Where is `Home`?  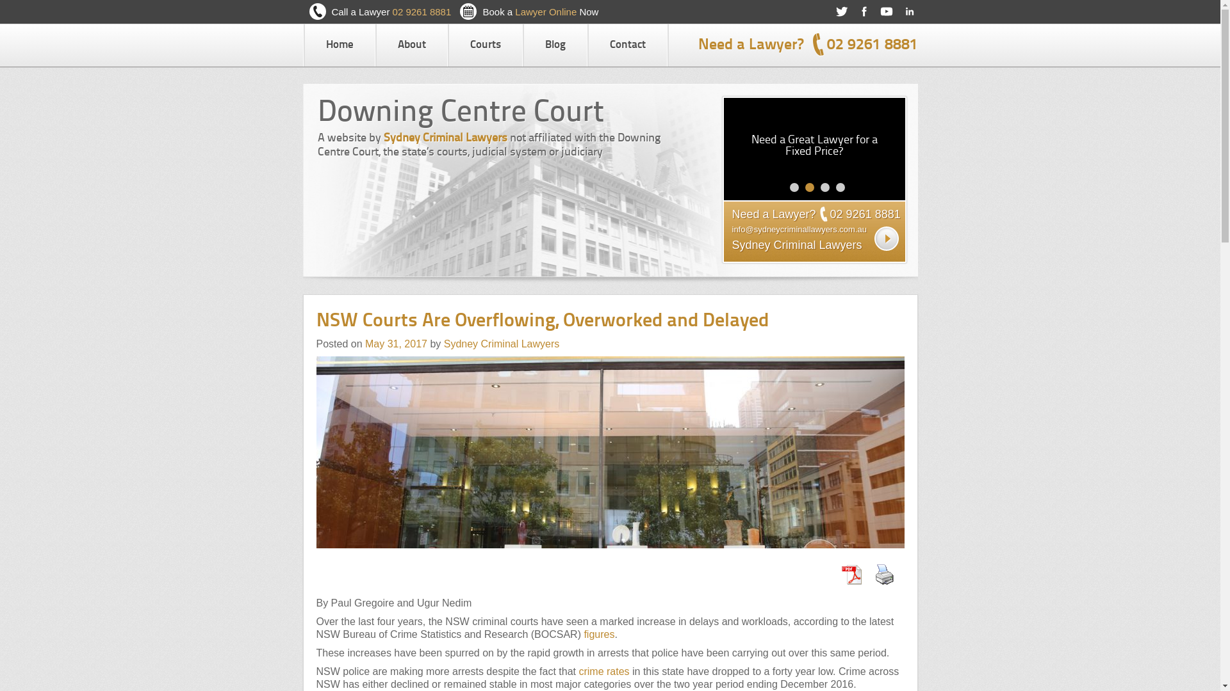
Home is located at coordinates (340, 45).